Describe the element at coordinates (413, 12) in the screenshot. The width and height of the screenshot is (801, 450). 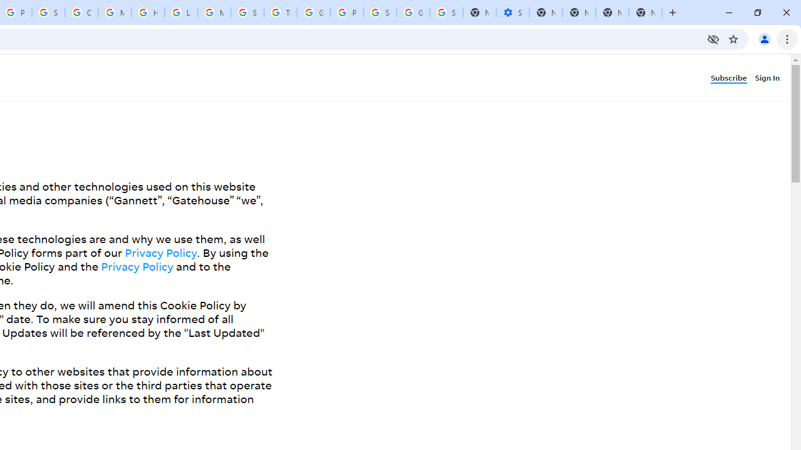
I see `Google Cybersecurity Innovations - Google Safety Center` at that location.